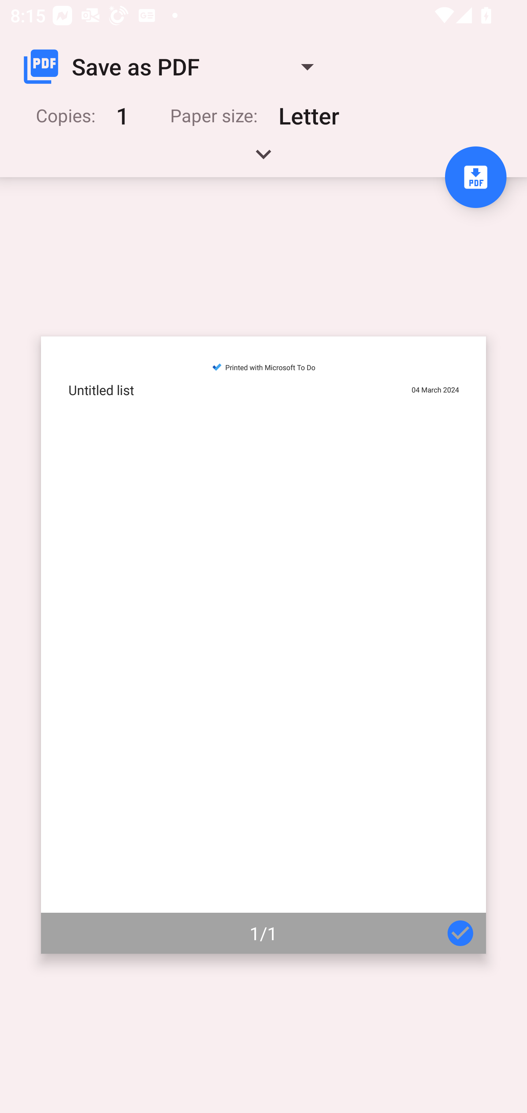  Describe the element at coordinates (174, 67) in the screenshot. I see `Save as PDF` at that location.